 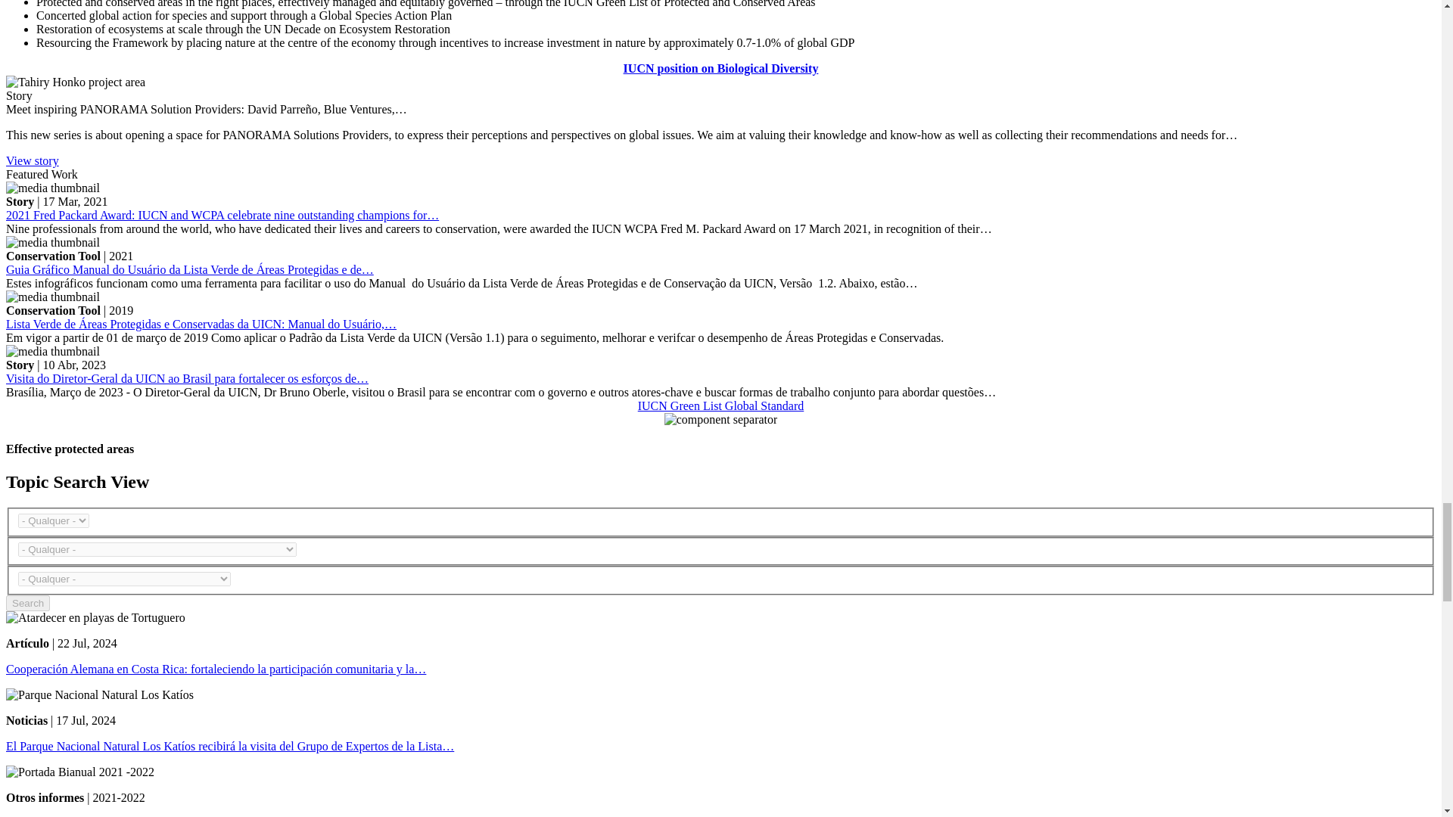 I want to click on Tahiry Honko project area, so click(x=76, y=82).